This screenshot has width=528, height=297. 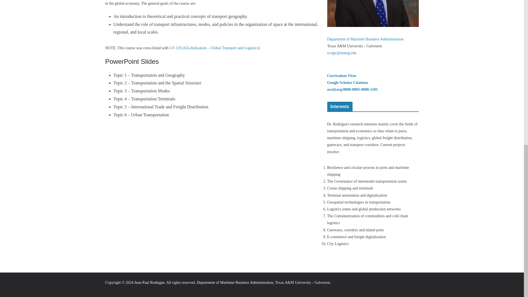 What do you see at coordinates (348, 82) in the screenshot?
I see `Google Scholar Citations` at bounding box center [348, 82].